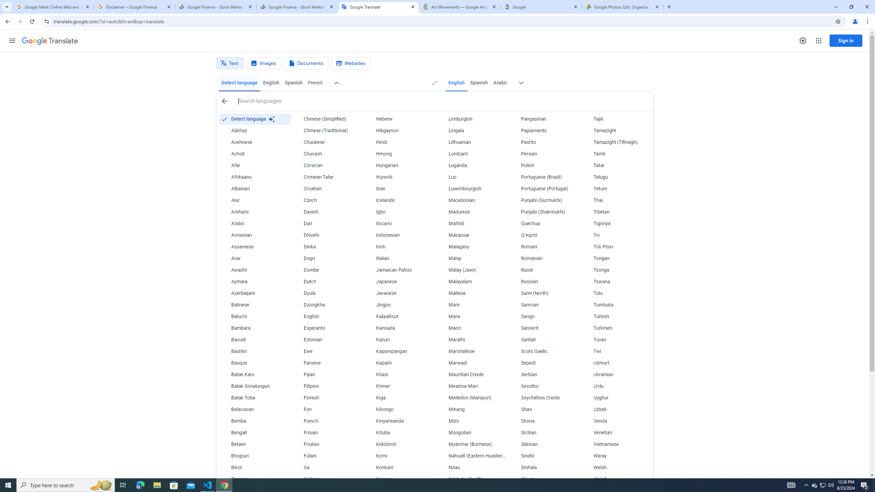  I want to click on Friulian, so click(327, 444).